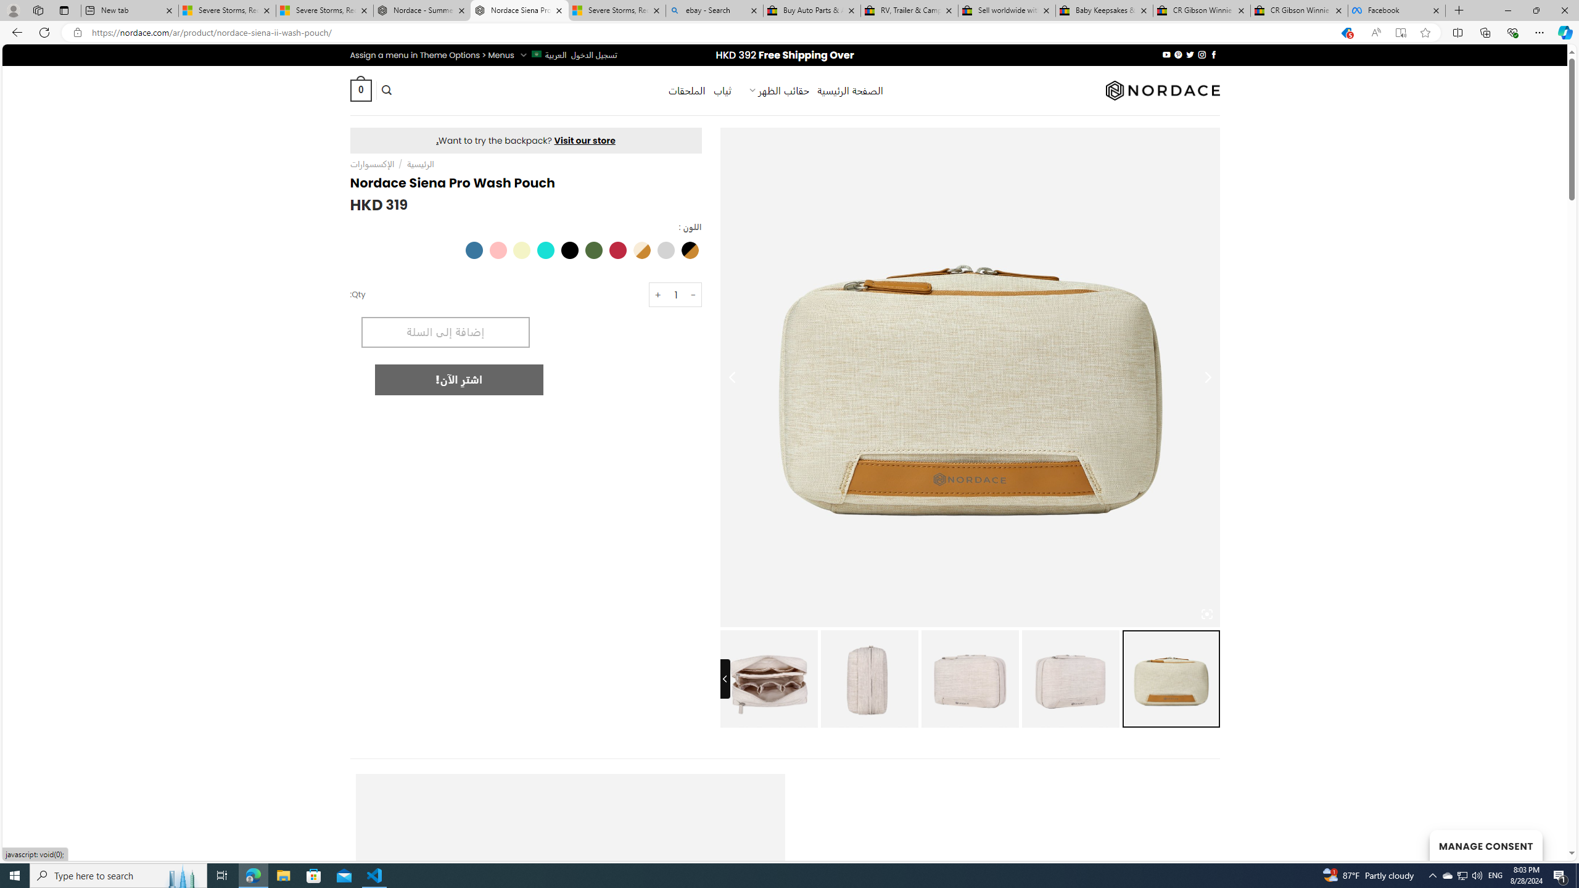 The image size is (1579, 888). What do you see at coordinates (526, 140) in the screenshot?
I see `Visit our store.` at bounding box center [526, 140].